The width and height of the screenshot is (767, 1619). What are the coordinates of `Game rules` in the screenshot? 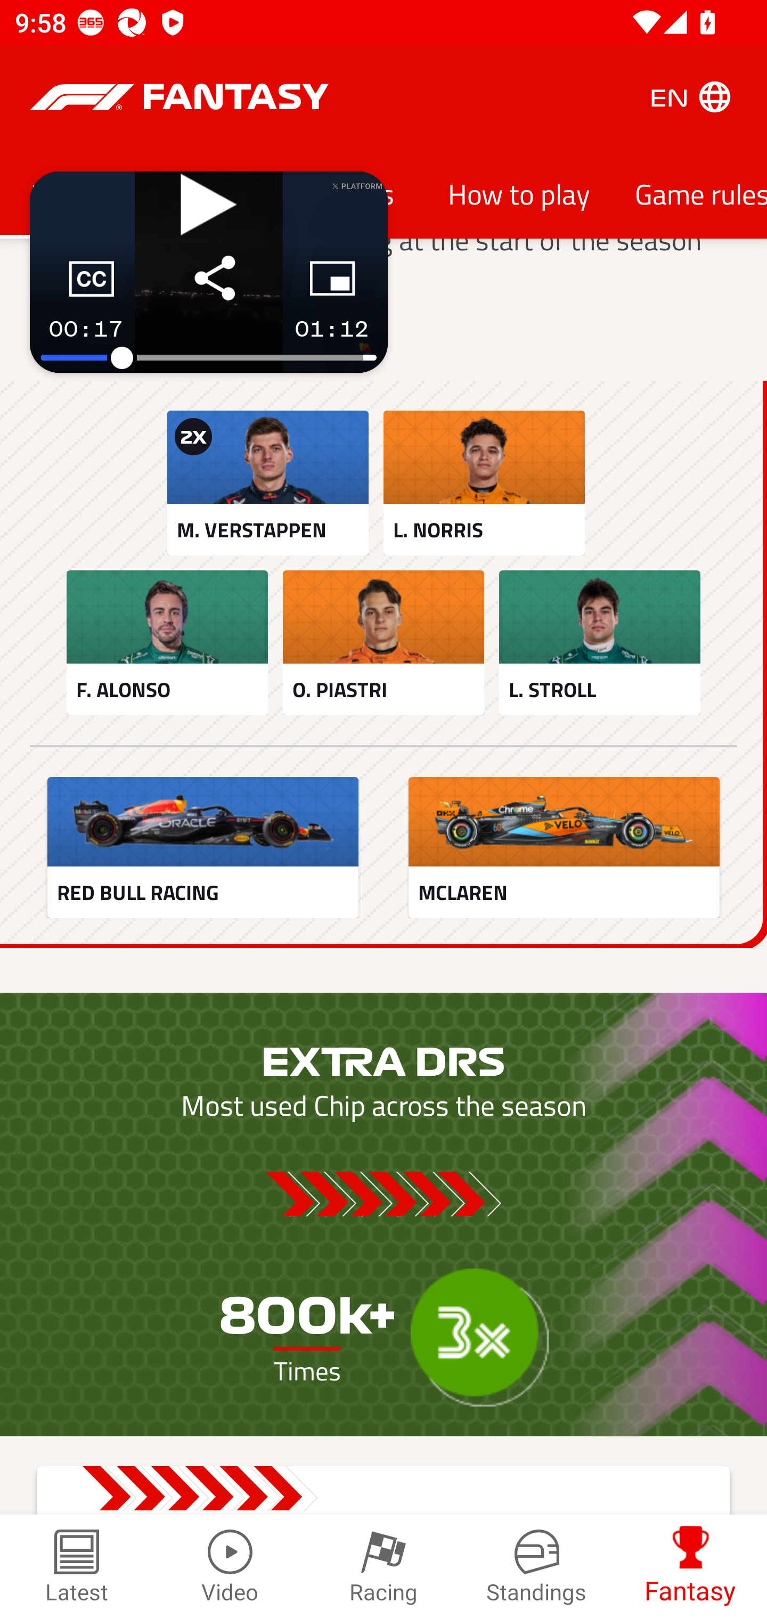 It's located at (690, 193).